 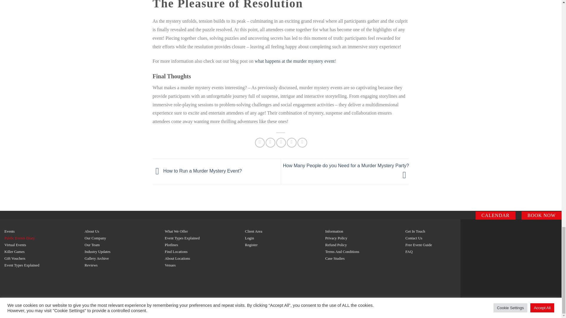 I want to click on Virtual Events, so click(x=15, y=245).